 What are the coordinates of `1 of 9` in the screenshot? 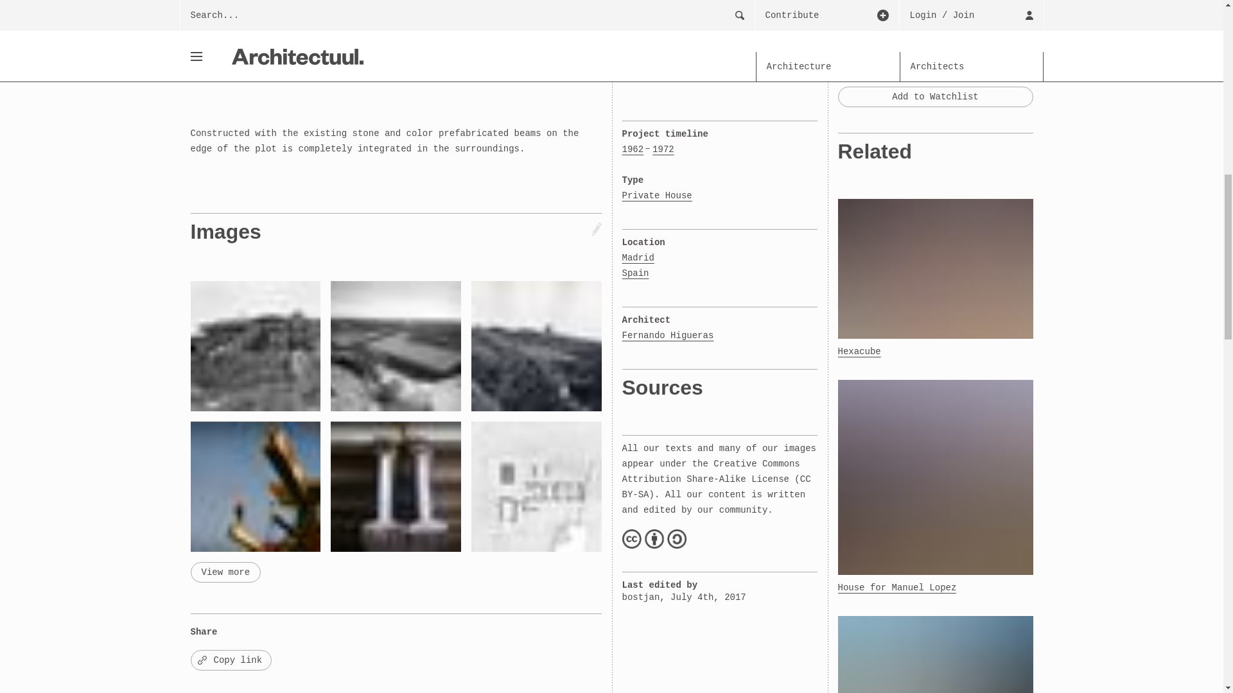 It's located at (218, 17).